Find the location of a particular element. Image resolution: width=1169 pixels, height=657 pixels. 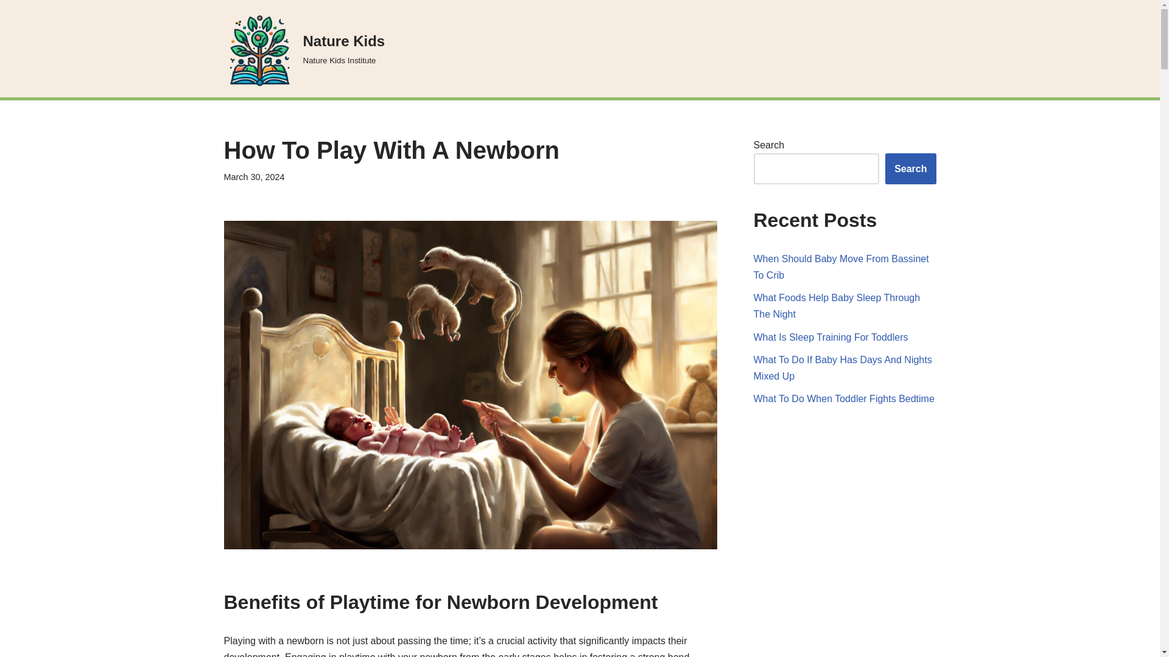

When Should Baby Move From Bassinet To Crib is located at coordinates (304, 49).